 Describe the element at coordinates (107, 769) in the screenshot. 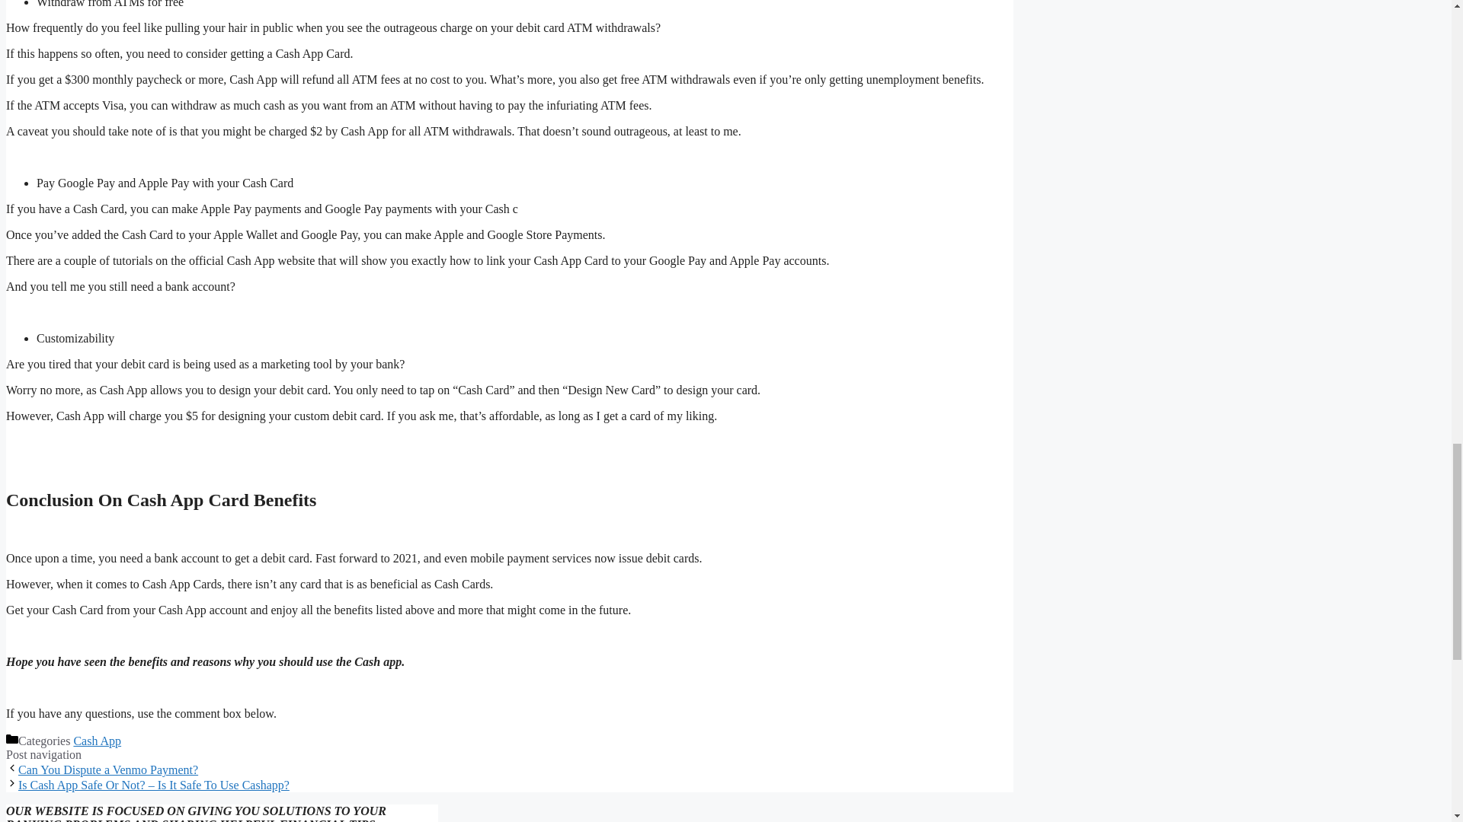

I see `Can You Dispute a Venmo Payment?` at that location.